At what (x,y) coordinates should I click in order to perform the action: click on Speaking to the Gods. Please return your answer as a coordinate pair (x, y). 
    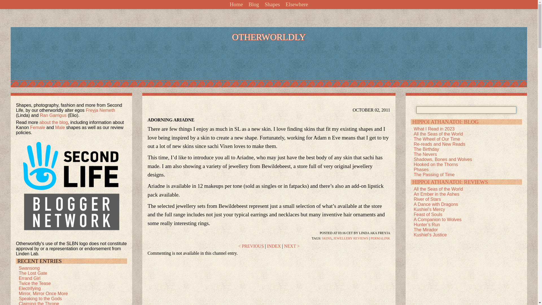
    Looking at the image, I should click on (40, 298).